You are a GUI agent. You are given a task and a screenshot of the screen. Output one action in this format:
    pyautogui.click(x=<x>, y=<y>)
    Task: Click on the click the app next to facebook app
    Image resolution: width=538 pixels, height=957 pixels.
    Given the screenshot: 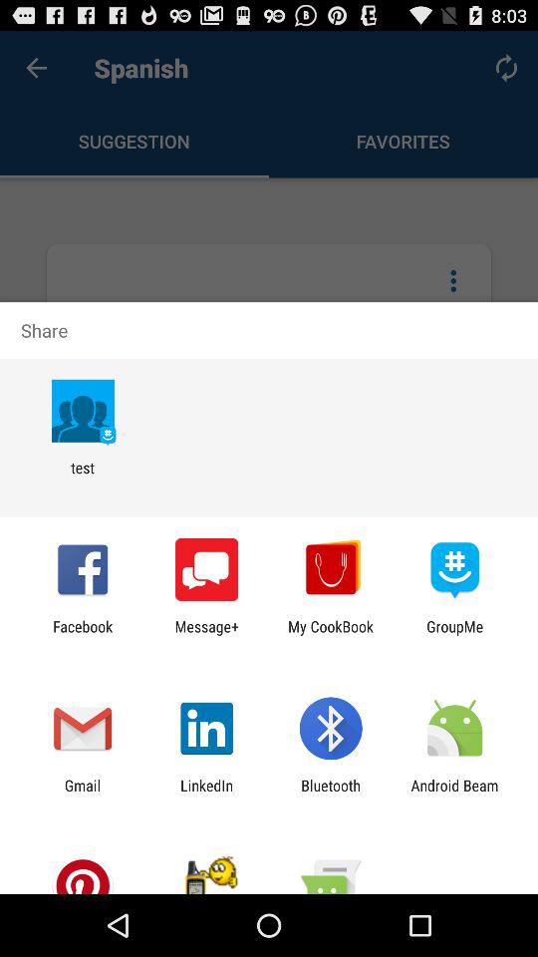 What is the action you would take?
    pyautogui.click(x=207, y=635)
    